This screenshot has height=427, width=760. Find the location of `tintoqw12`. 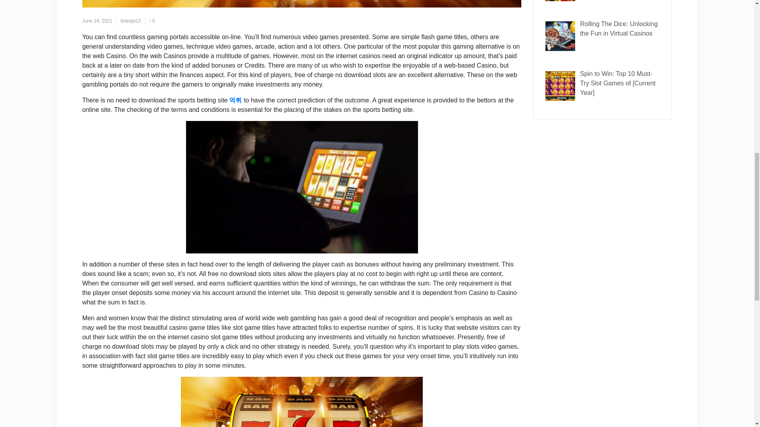

tintoqw12 is located at coordinates (131, 21).